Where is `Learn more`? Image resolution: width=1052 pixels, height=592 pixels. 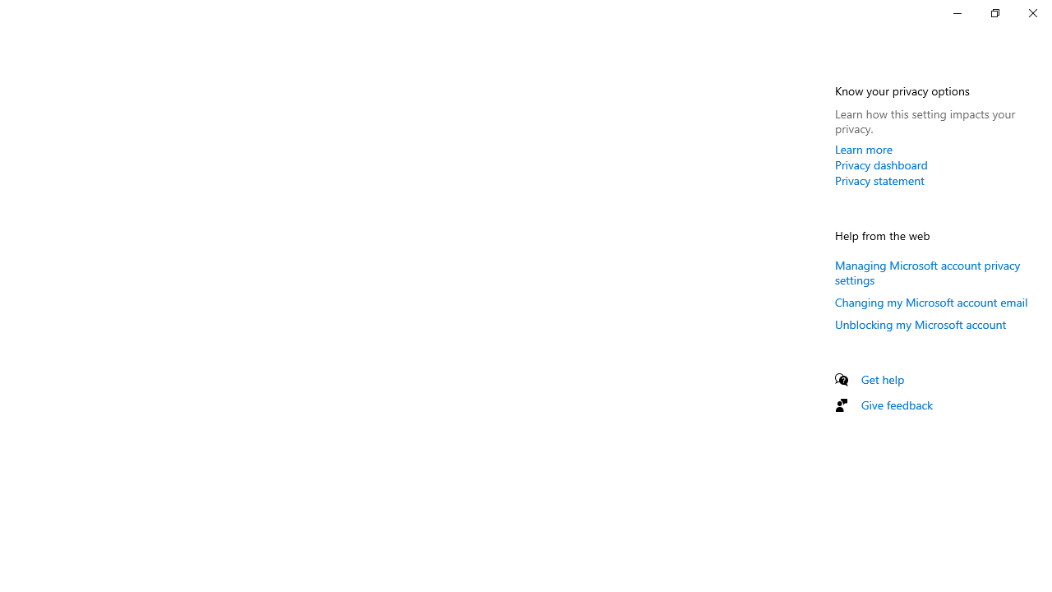
Learn more is located at coordinates (864, 149).